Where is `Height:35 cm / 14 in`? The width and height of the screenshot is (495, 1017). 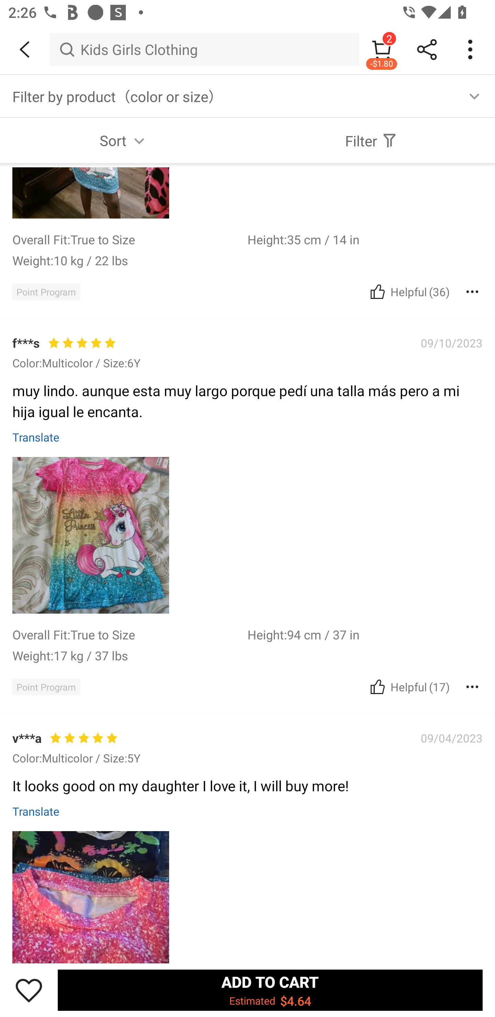
Height:35 cm / 14 in is located at coordinates (365, 239).